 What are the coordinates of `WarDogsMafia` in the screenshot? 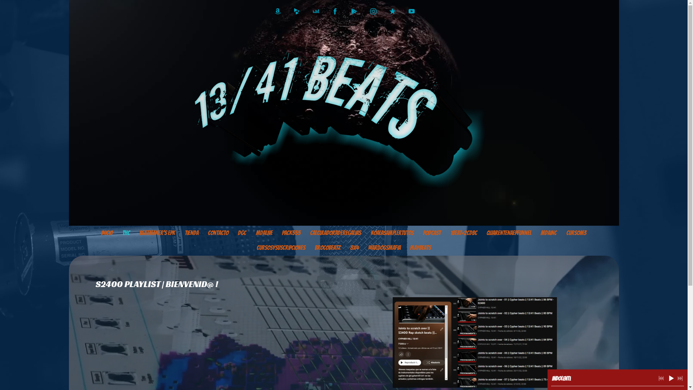 It's located at (384, 248).